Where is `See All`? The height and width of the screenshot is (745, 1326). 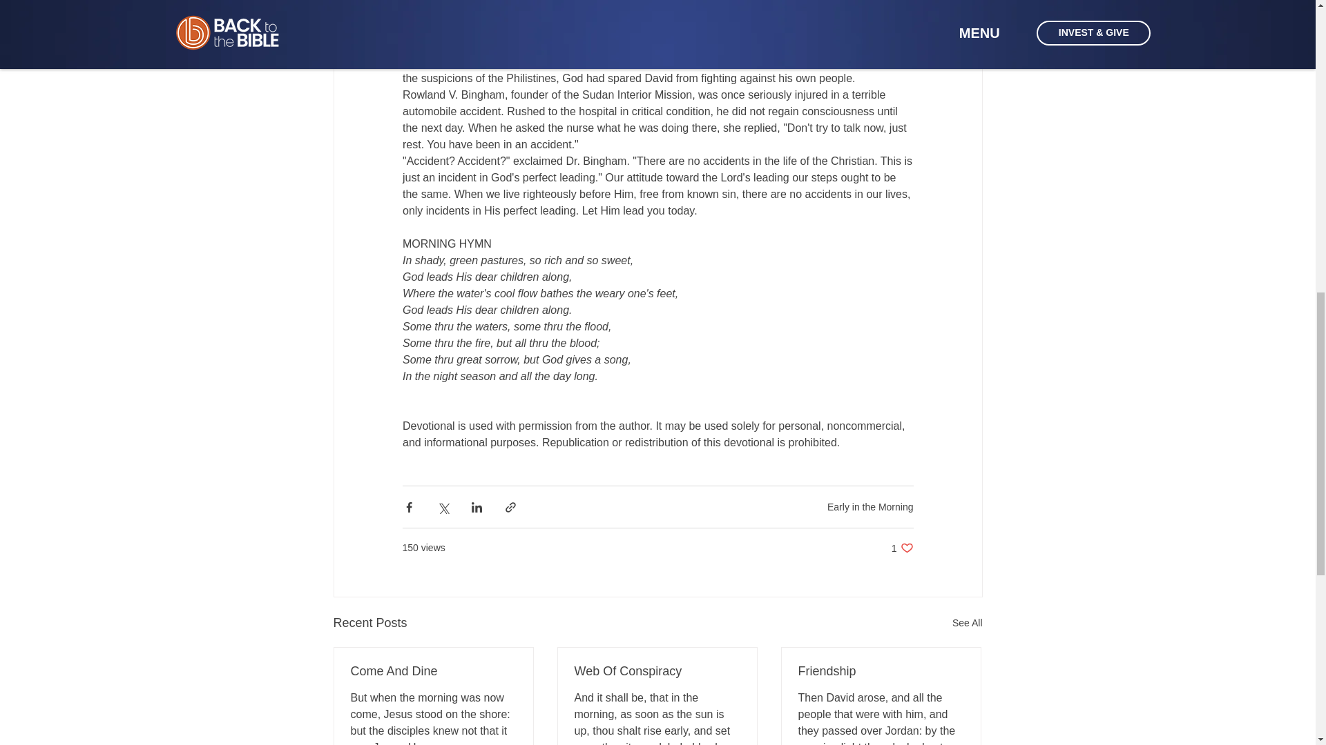
See All is located at coordinates (870, 506).